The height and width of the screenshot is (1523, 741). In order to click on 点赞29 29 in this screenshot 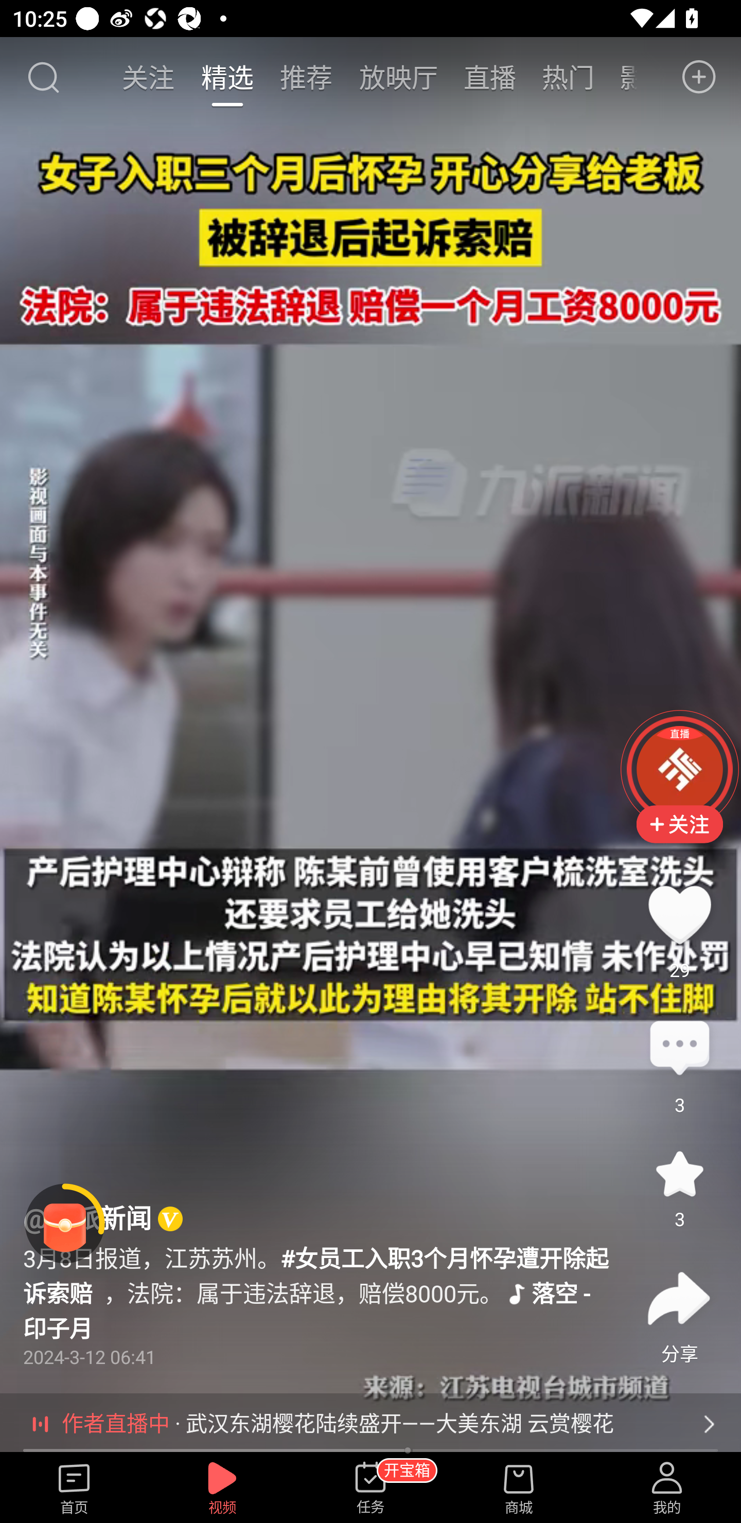, I will do `click(679, 914)`.